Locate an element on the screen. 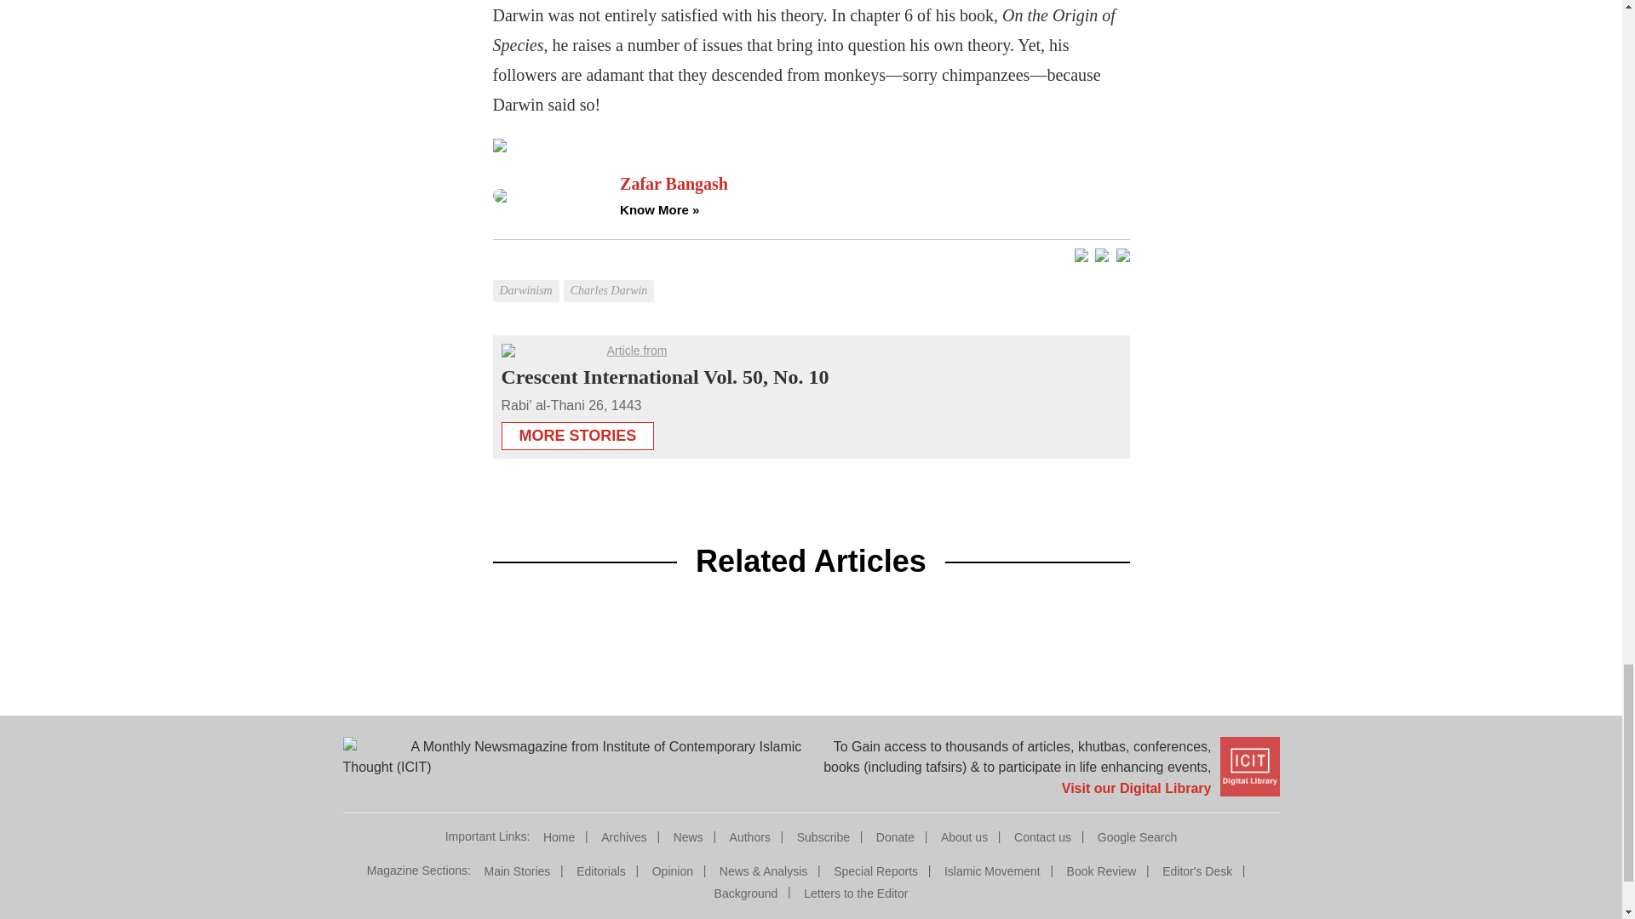  Charles Darwin is located at coordinates (611, 277).